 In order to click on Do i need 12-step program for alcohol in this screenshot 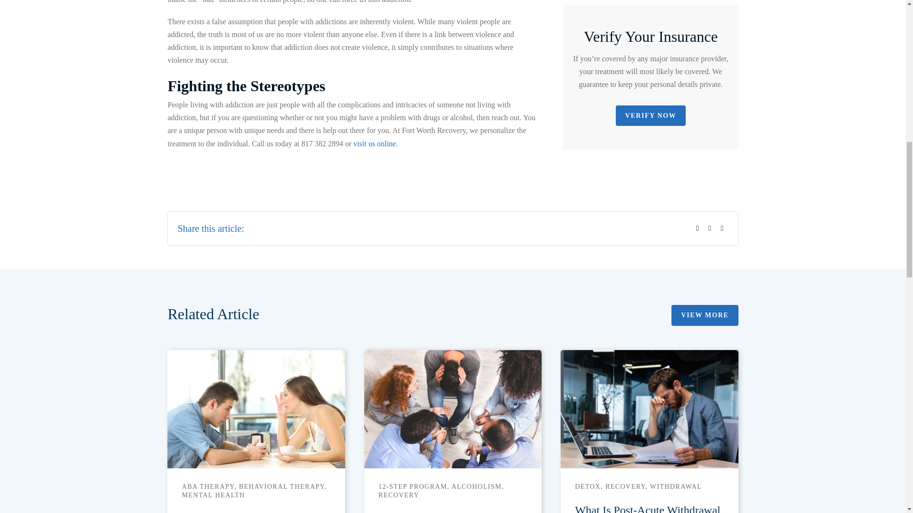, I will do `click(453, 409)`.